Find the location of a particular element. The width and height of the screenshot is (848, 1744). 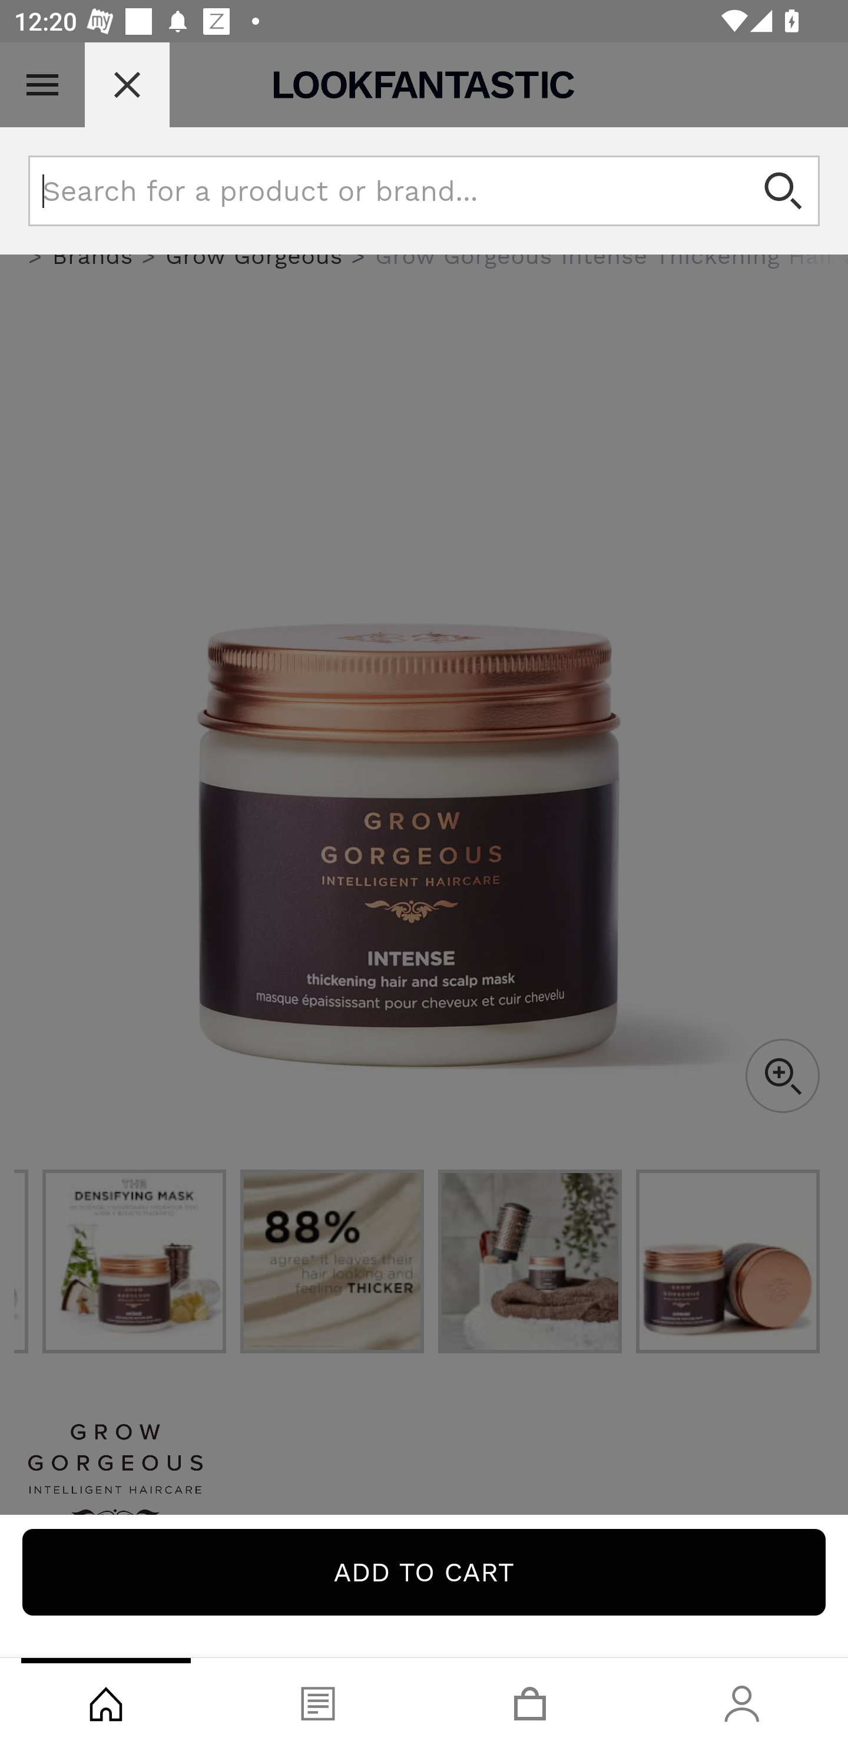

Add to cart is located at coordinates (424, 1572).